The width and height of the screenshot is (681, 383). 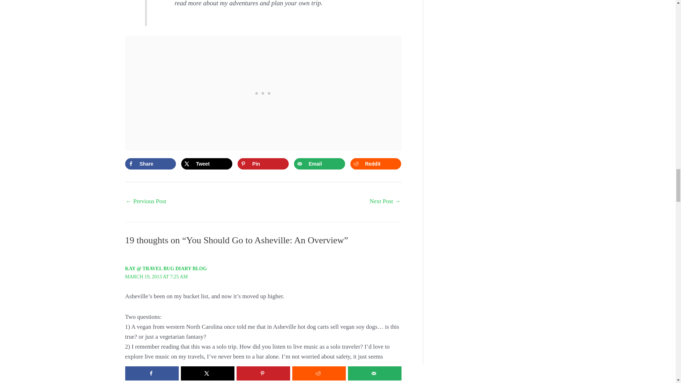 I want to click on Share on Facebook, so click(x=150, y=164).